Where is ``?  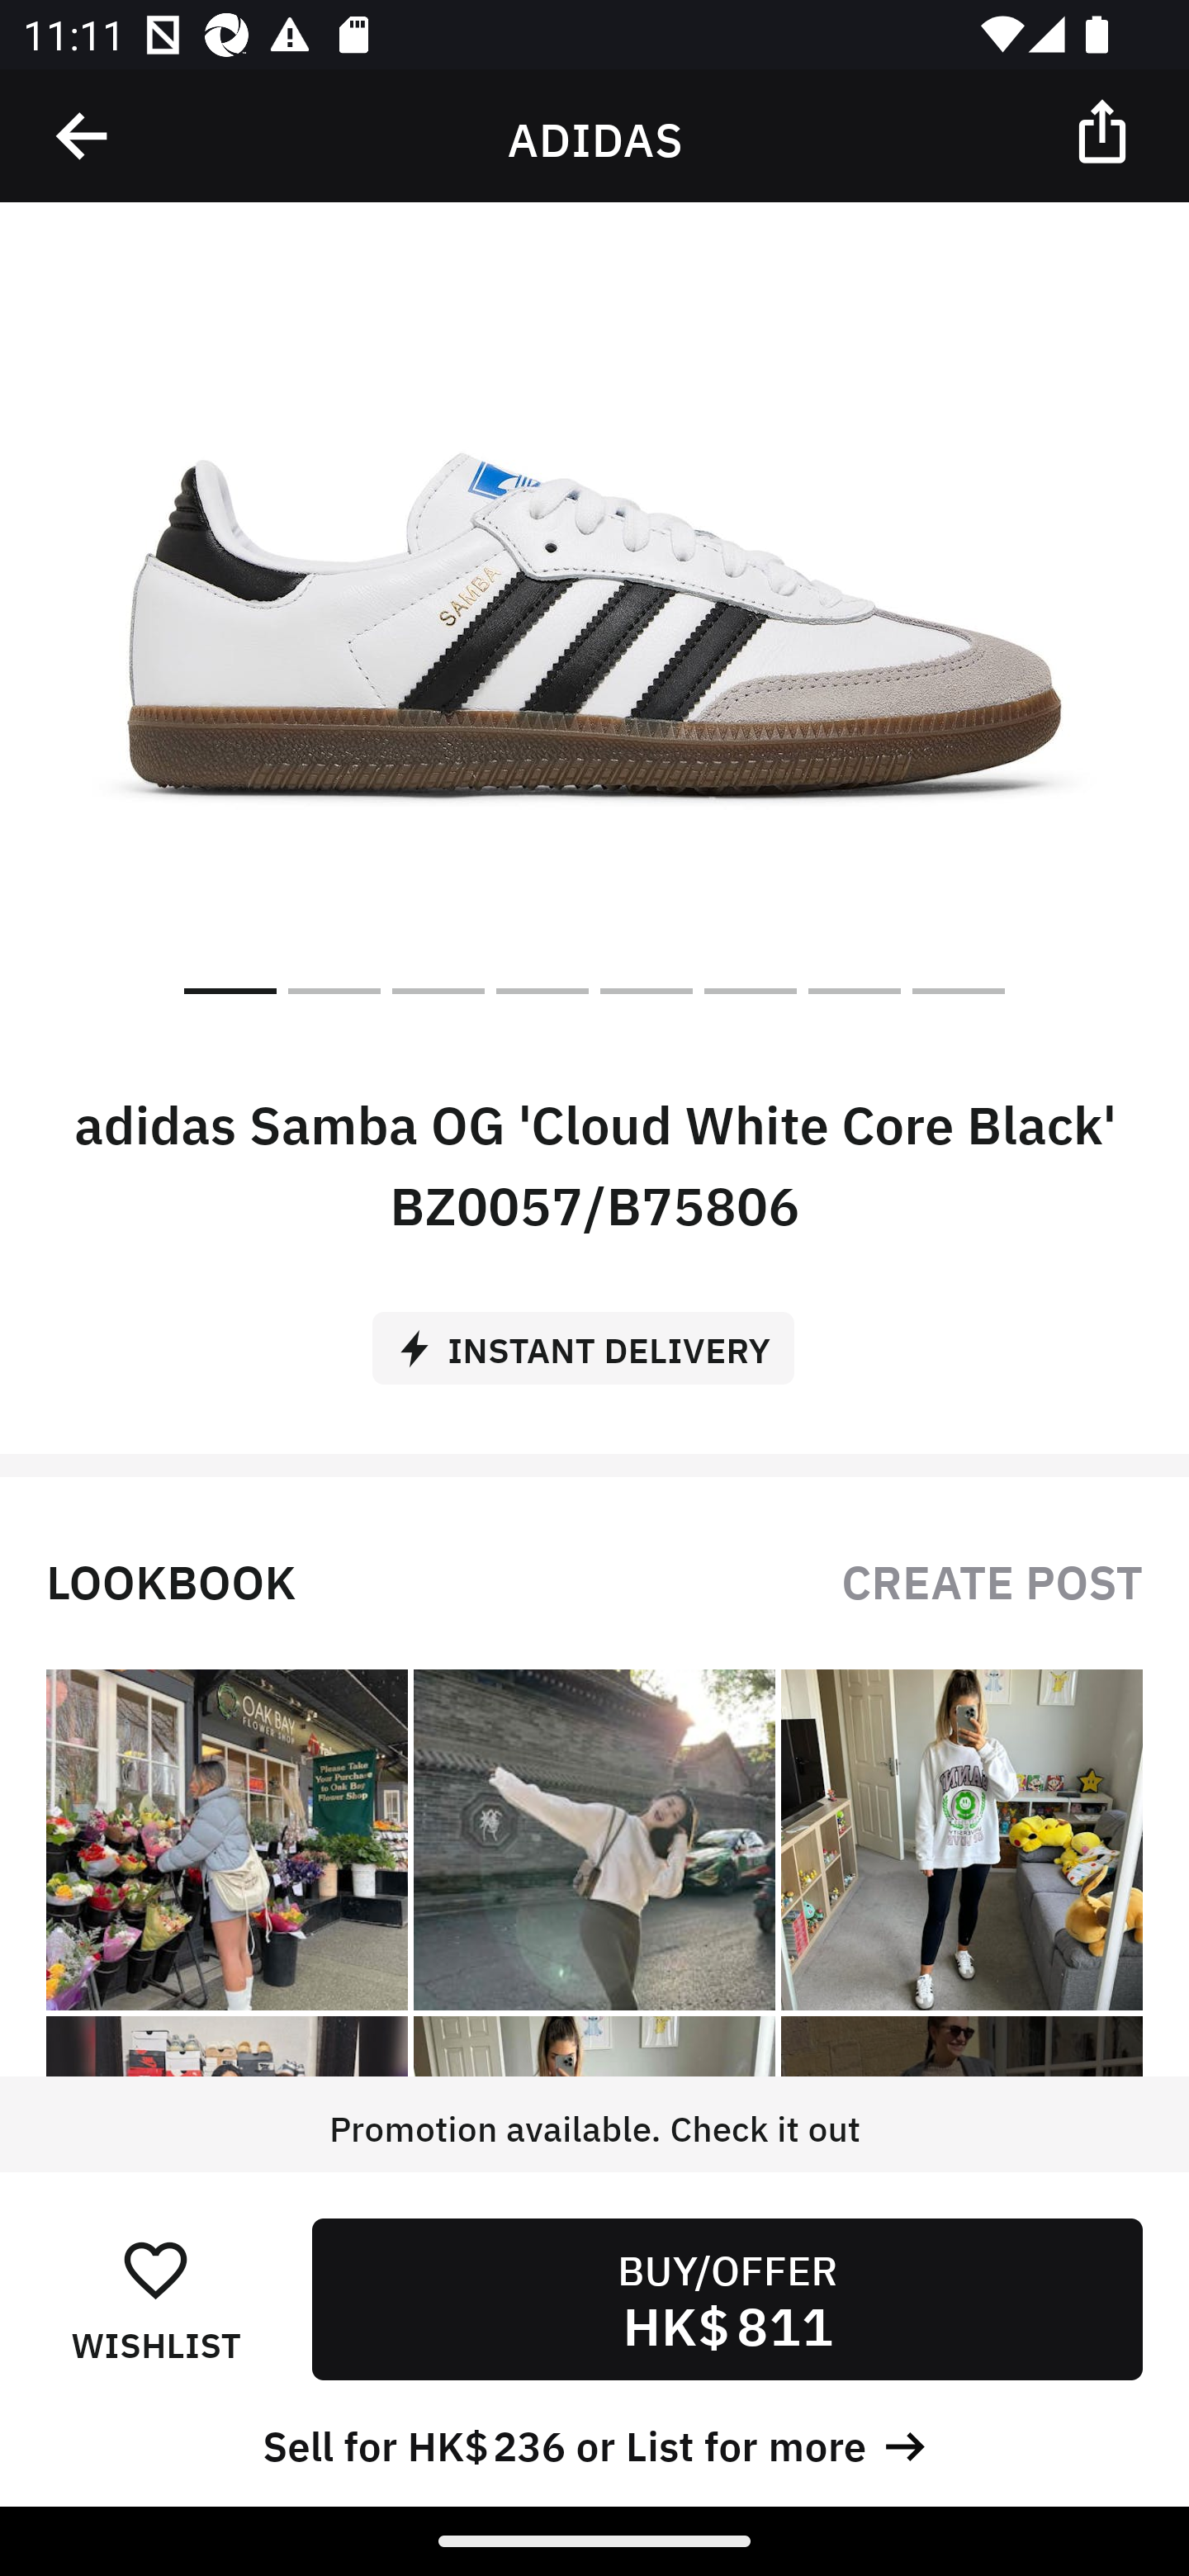  is located at coordinates (1105, 130).